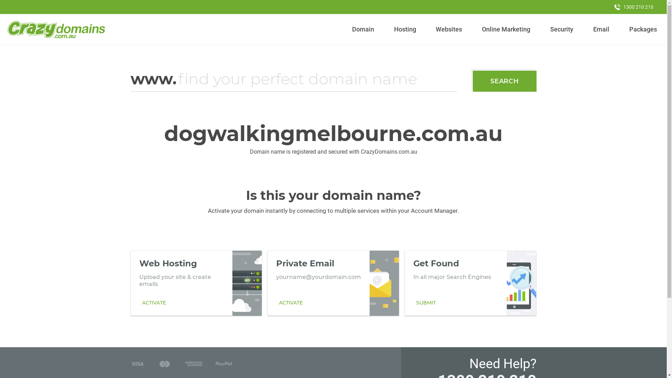  Describe the element at coordinates (506, 29) in the screenshot. I see `Online Marketing` at that location.